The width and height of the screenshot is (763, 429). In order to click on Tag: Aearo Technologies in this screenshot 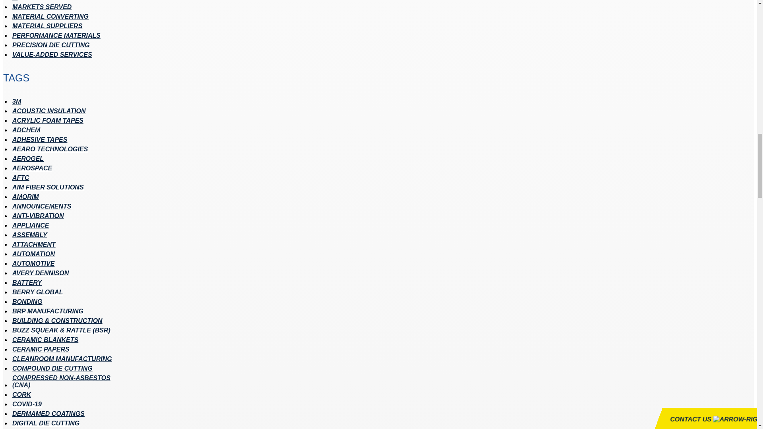, I will do `click(50, 149)`.